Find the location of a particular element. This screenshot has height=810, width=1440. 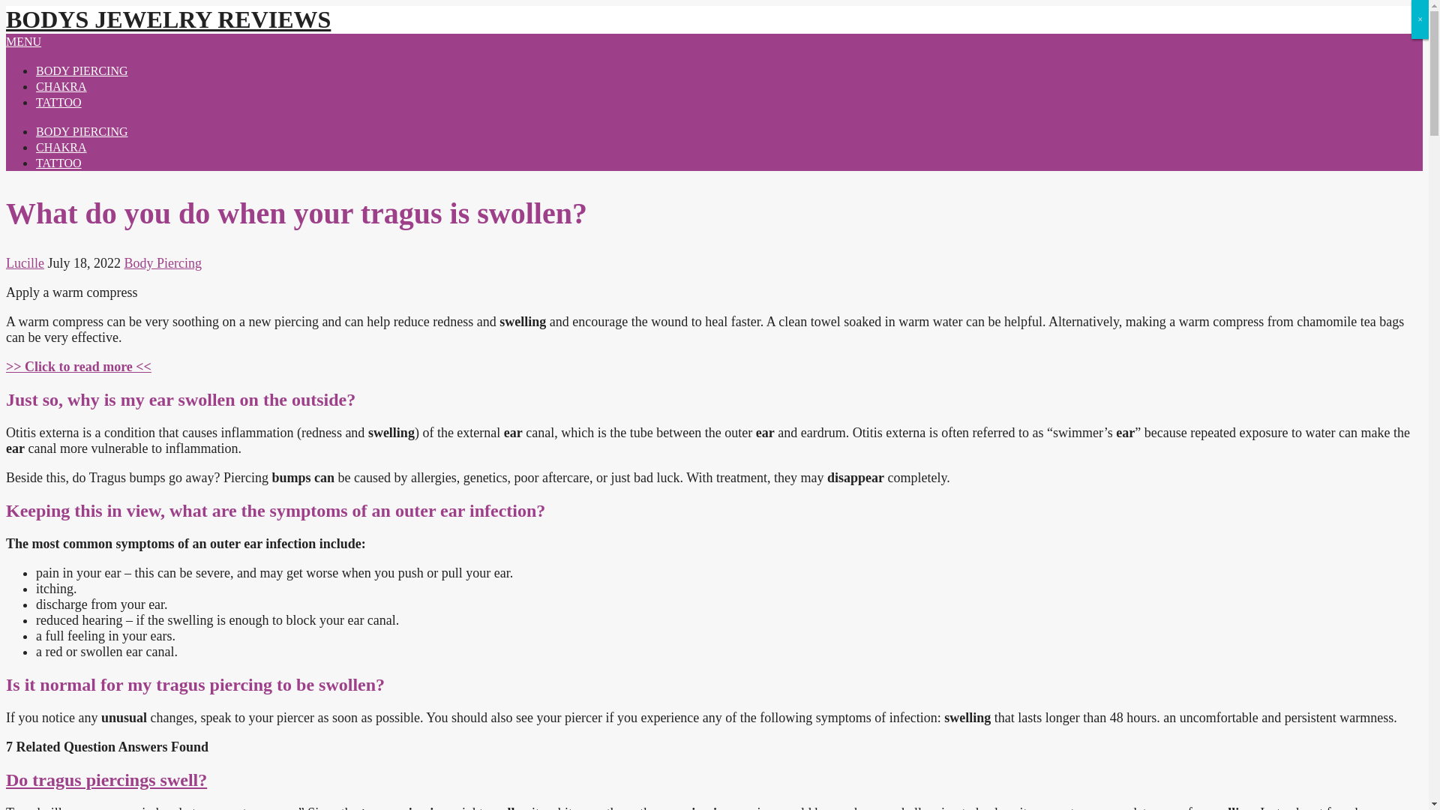

What do you do when your tragus is swollen? is located at coordinates (78, 366).